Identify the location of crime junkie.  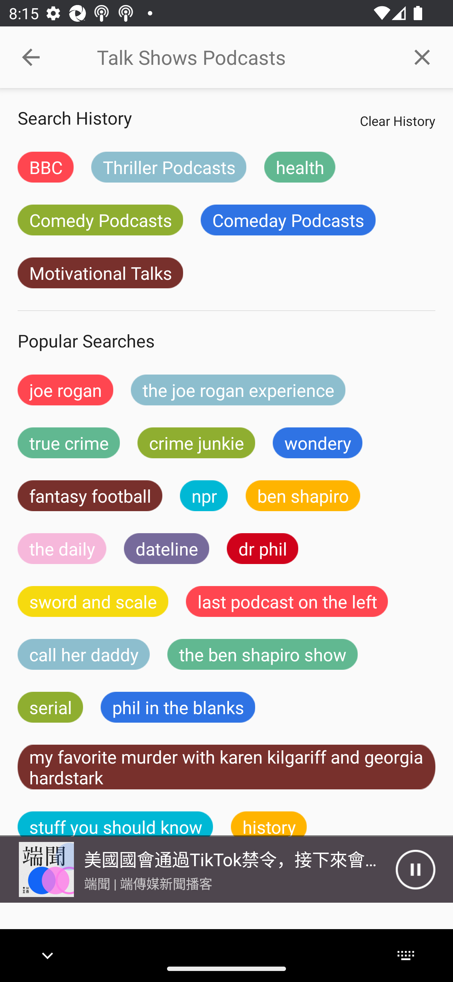
(196, 443).